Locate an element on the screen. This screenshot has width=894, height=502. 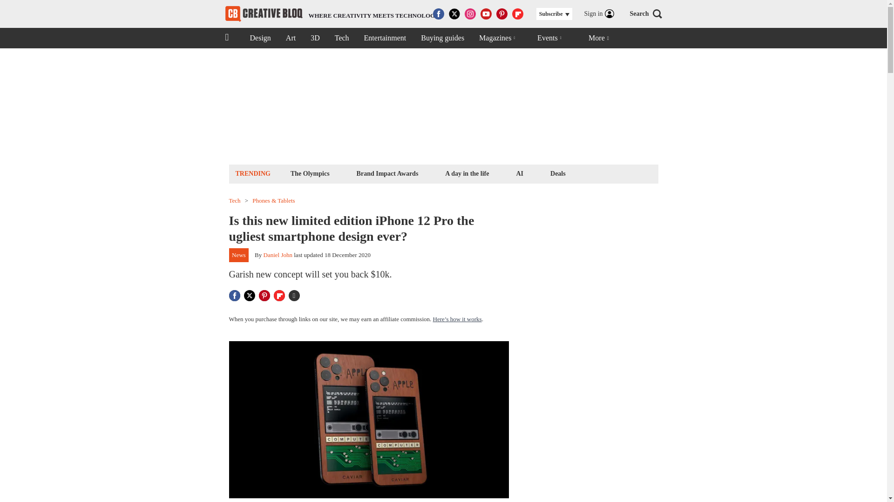
A day in the life is located at coordinates (467, 173).